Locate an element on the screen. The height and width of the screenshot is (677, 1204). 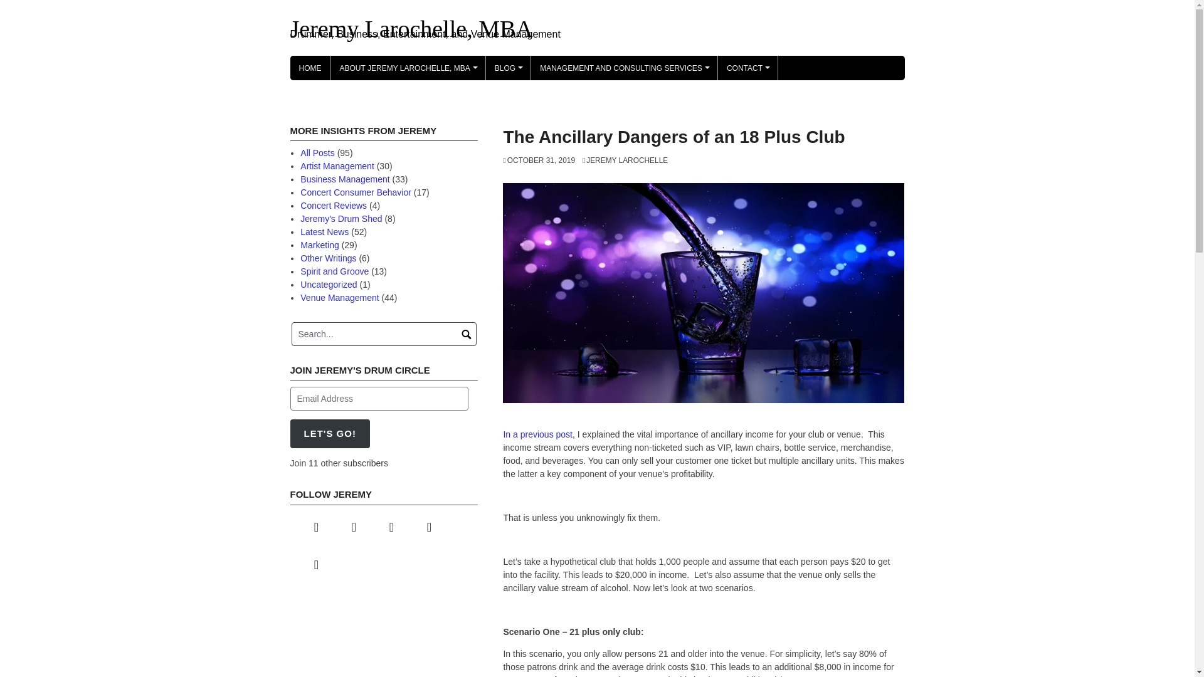
In a previous post is located at coordinates (538, 434).